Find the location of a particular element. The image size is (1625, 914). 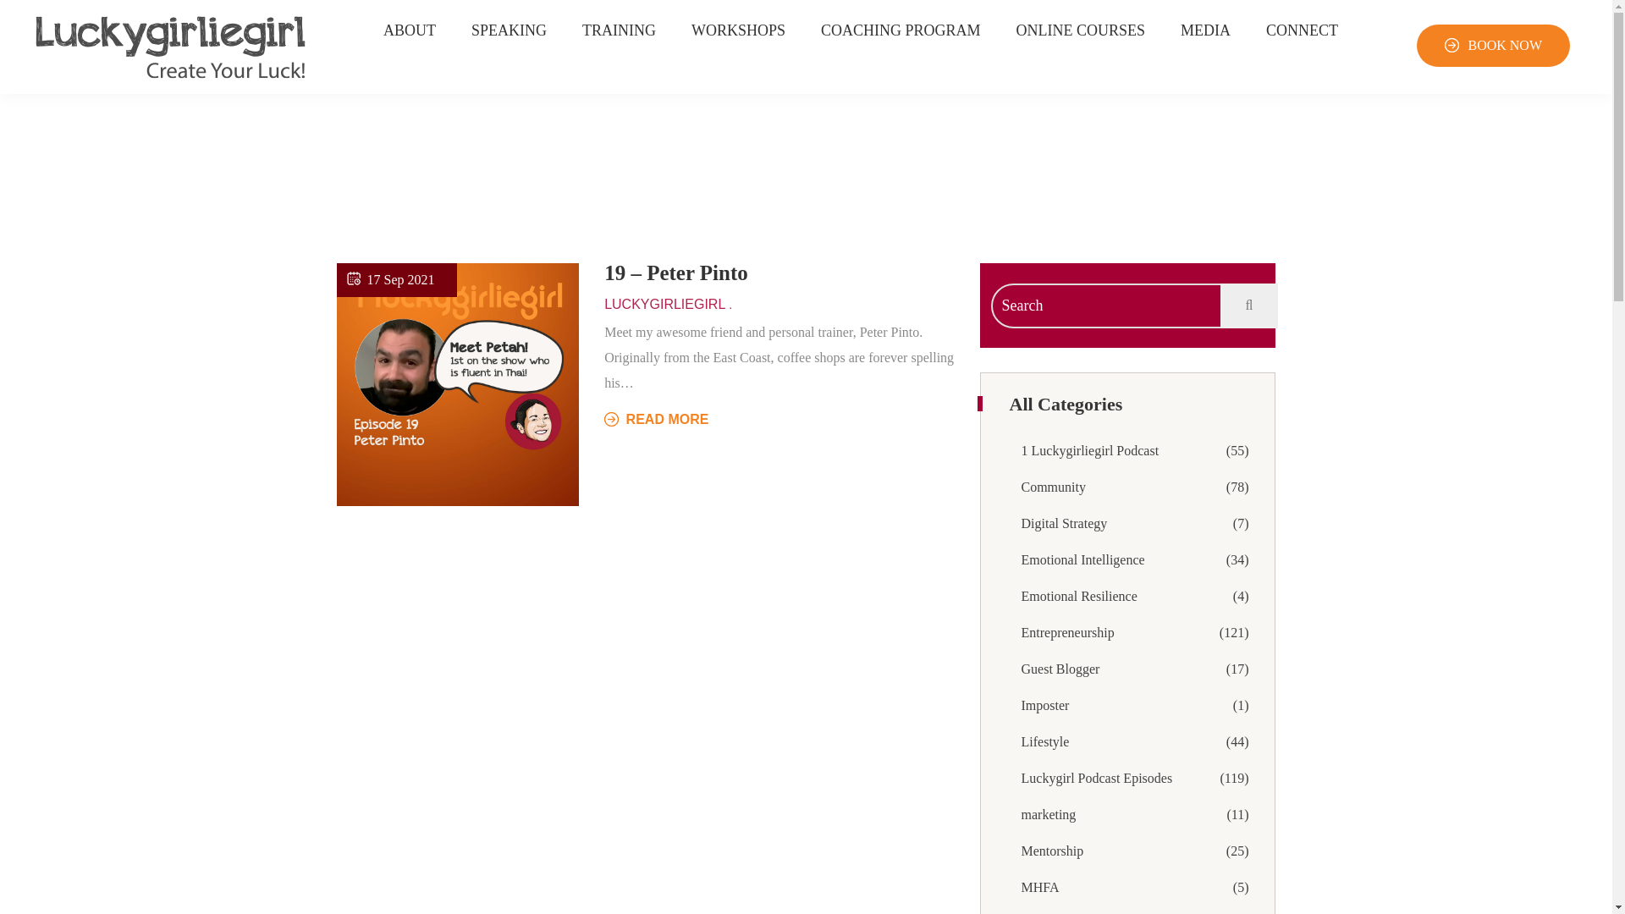

WORKSHOPS is located at coordinates (657, 420).